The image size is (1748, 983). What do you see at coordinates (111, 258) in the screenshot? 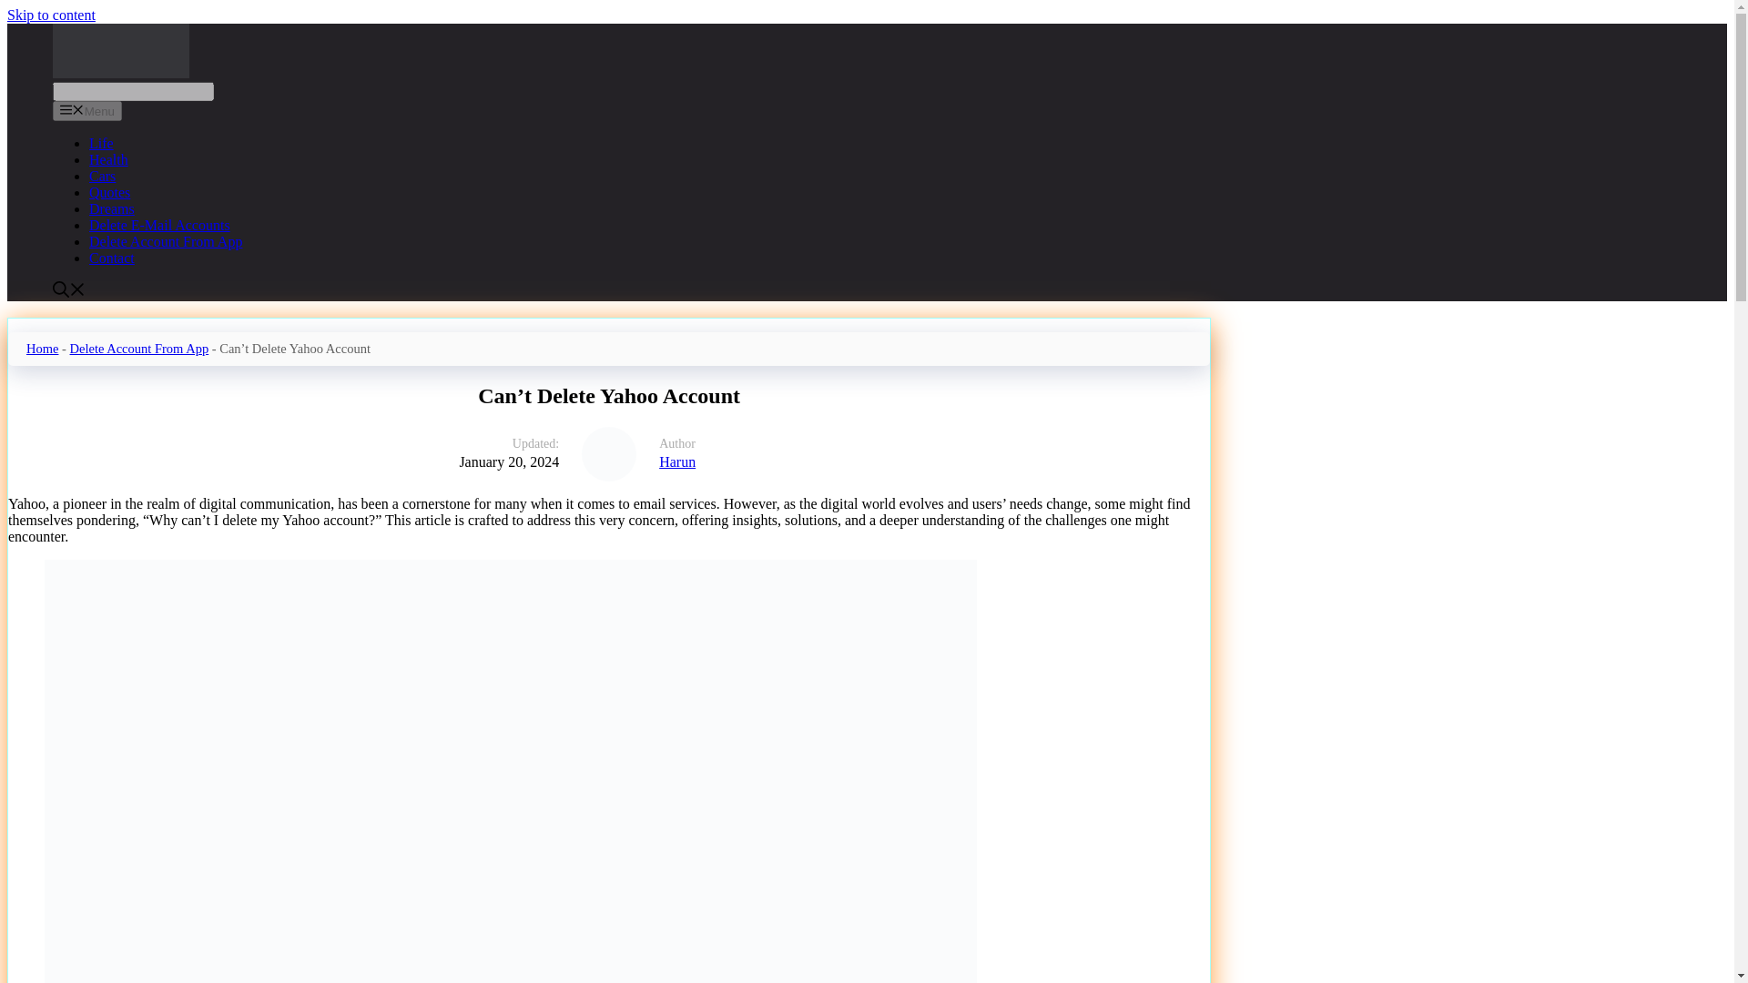
I see `Contact` at bounding box center [111, 258].